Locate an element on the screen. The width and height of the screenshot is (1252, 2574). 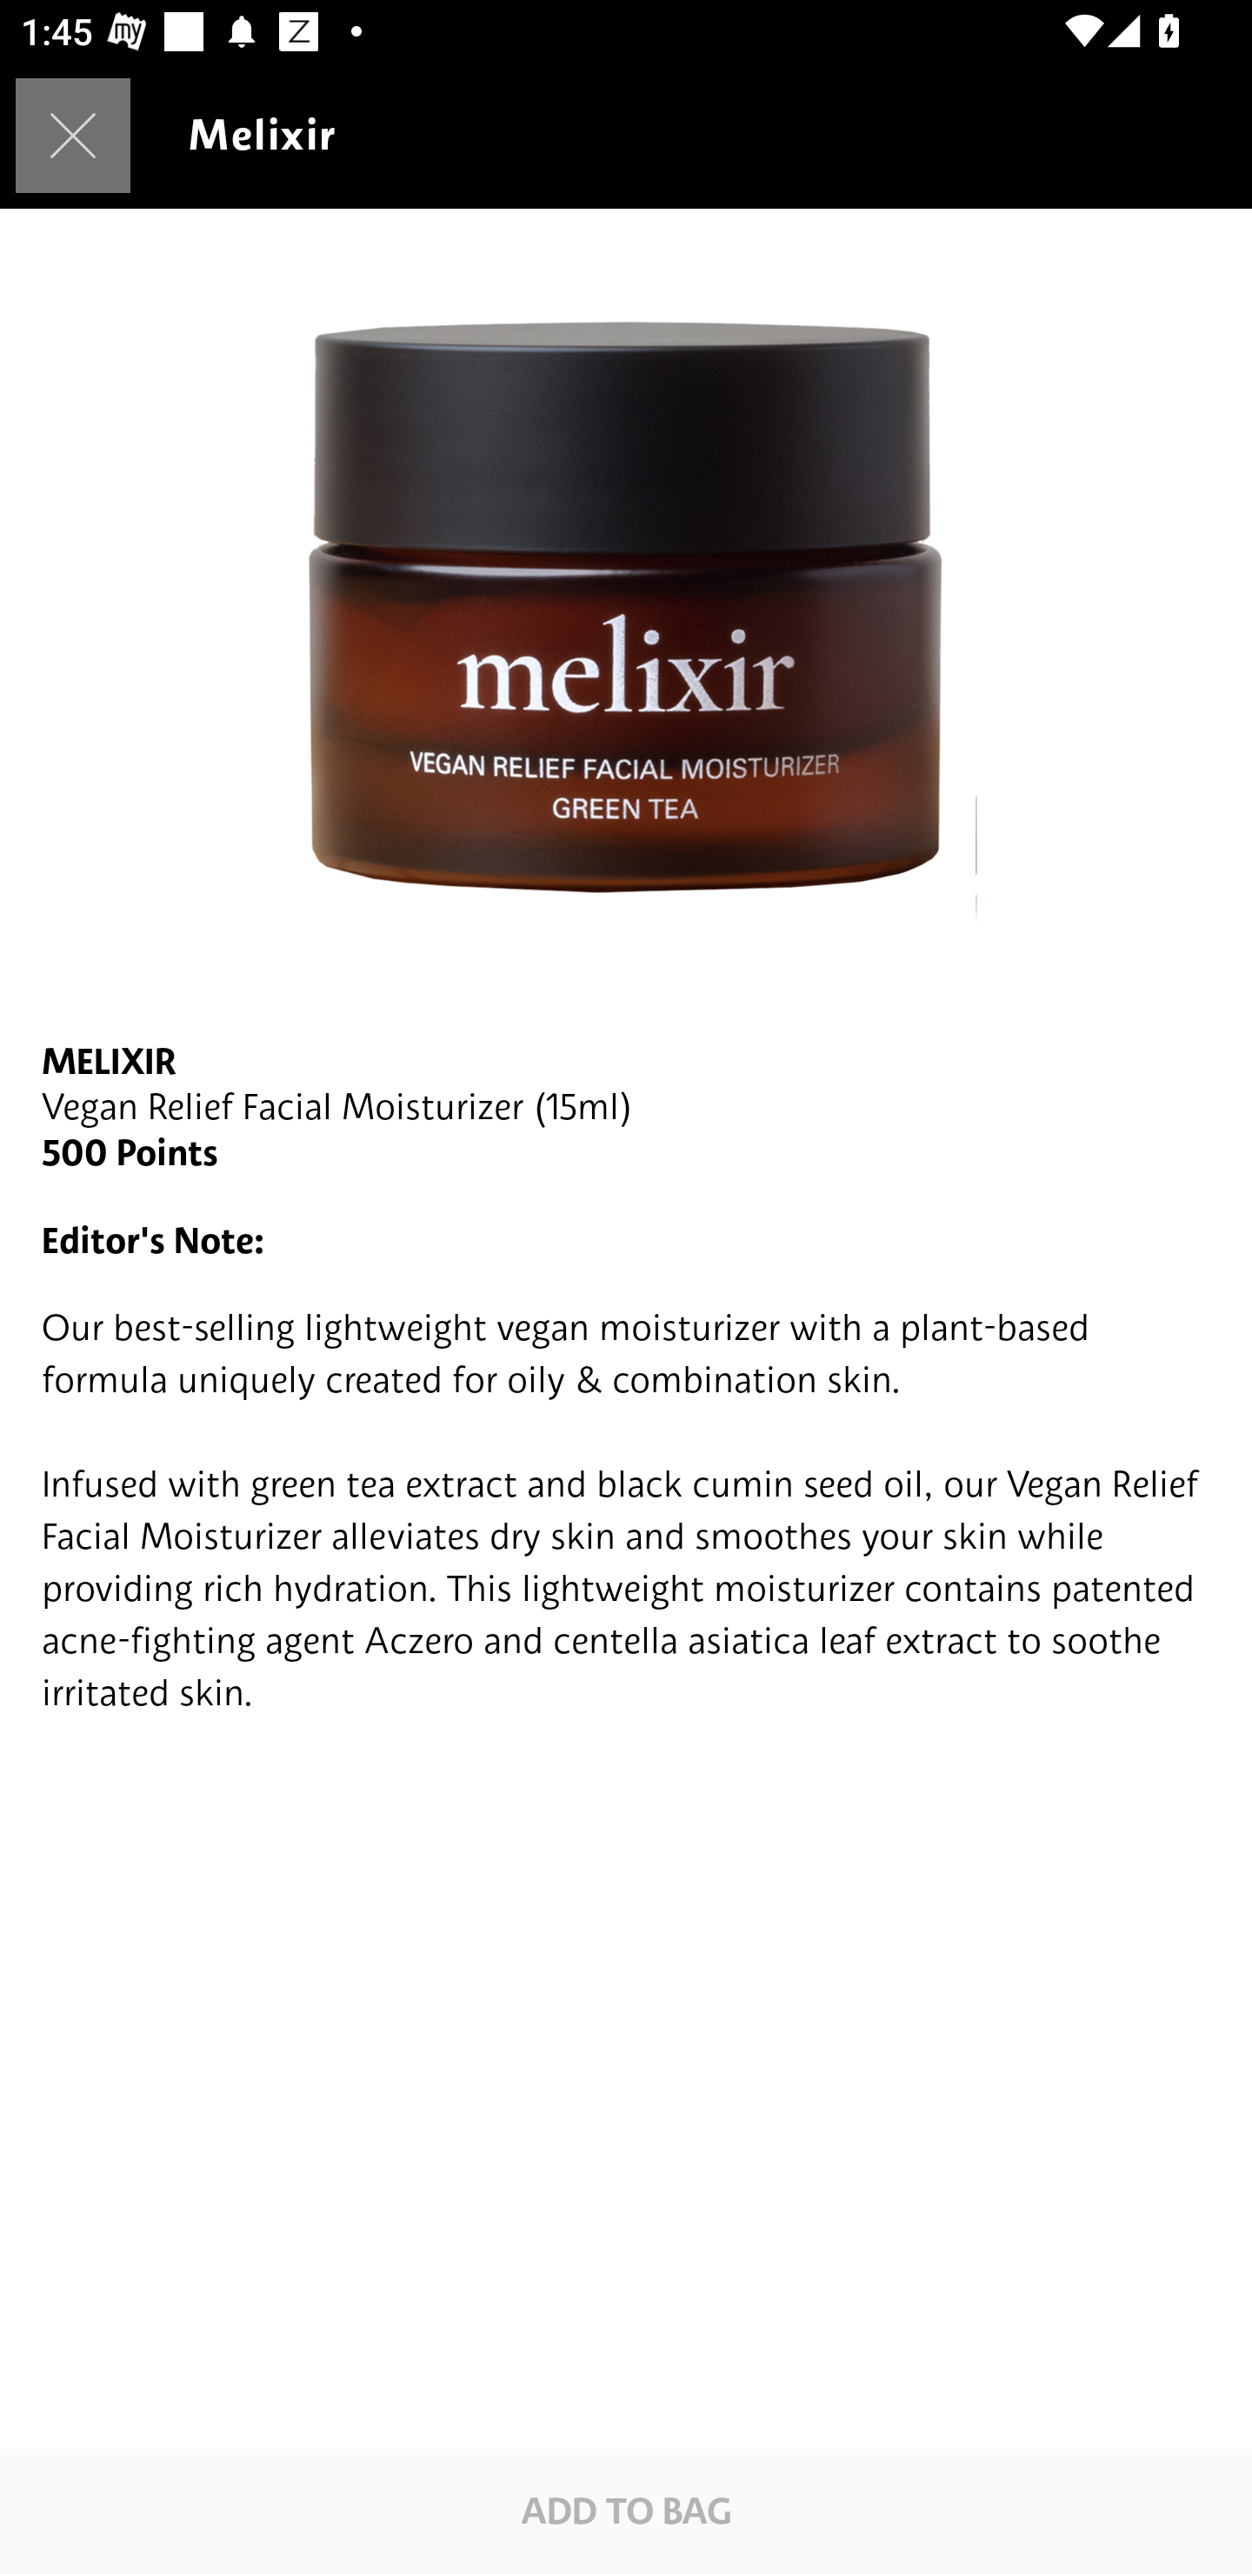
ADD TO BAG is located at coordinates (626, 2511).